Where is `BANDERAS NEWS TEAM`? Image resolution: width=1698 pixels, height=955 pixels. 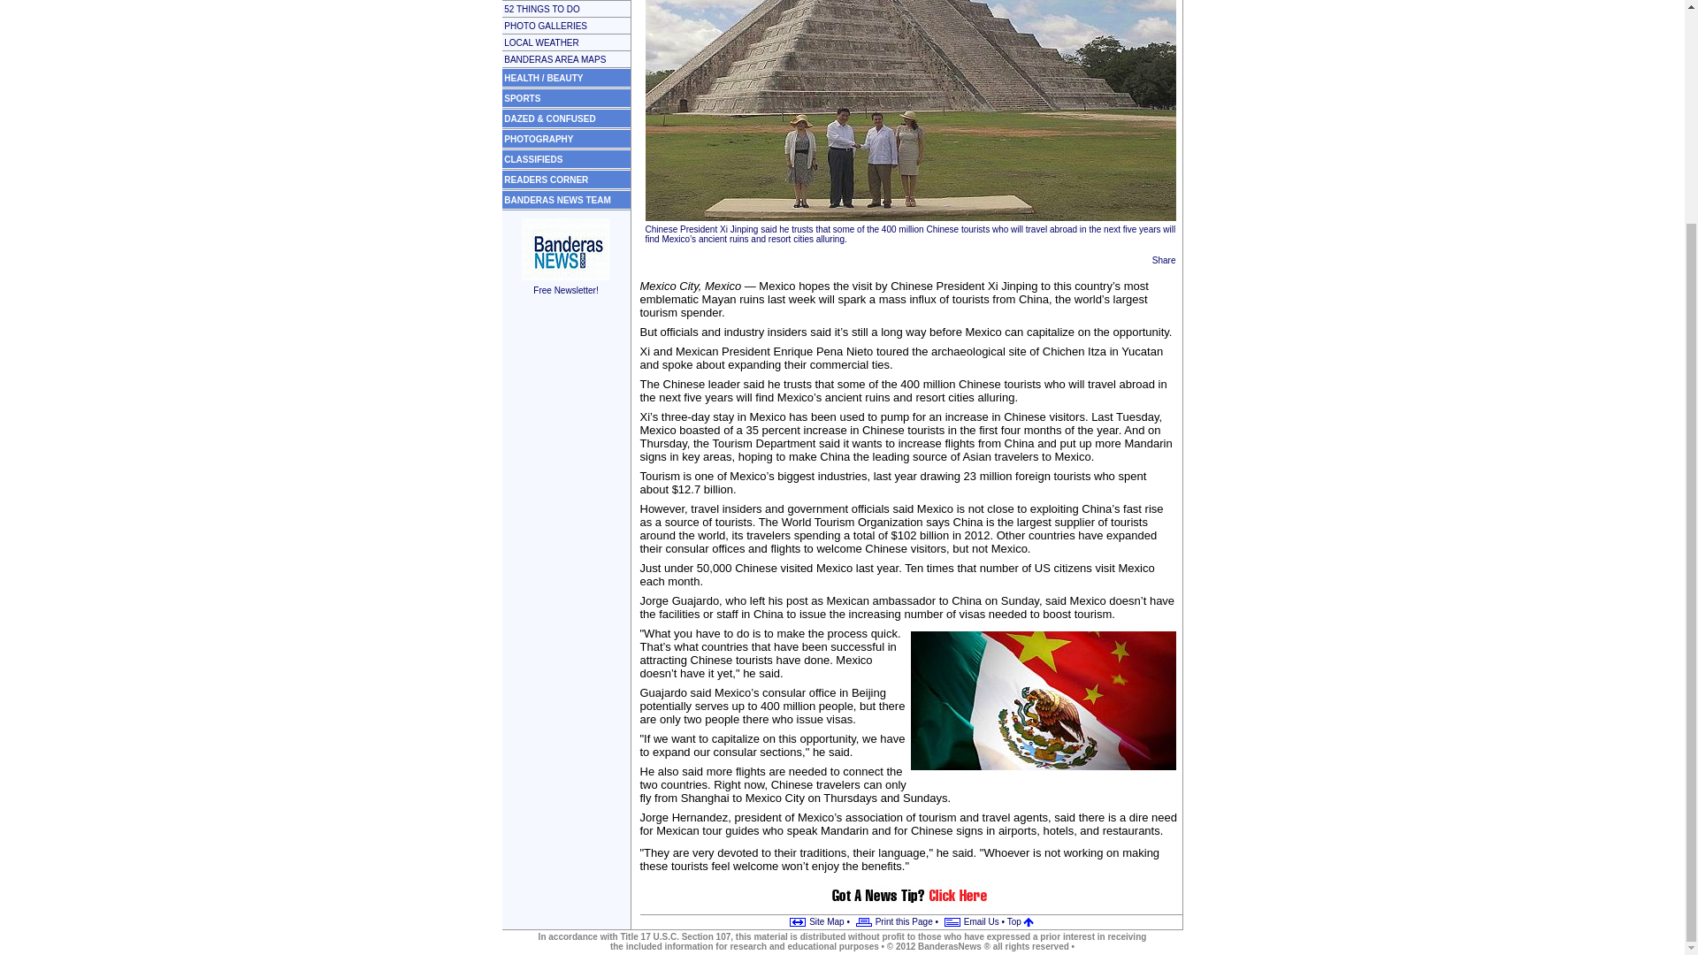 BANDERAS NEWS TEAM is located at coordinates (557, 200).